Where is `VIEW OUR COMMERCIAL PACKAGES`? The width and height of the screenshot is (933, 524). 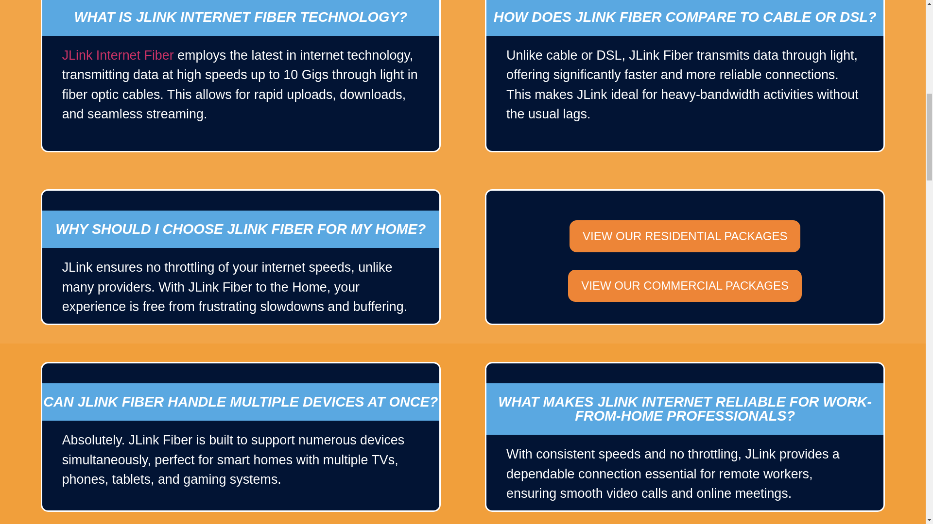
VIEW OUR COMMERCIAL PACKAGES is located at coordinates (685, 286).